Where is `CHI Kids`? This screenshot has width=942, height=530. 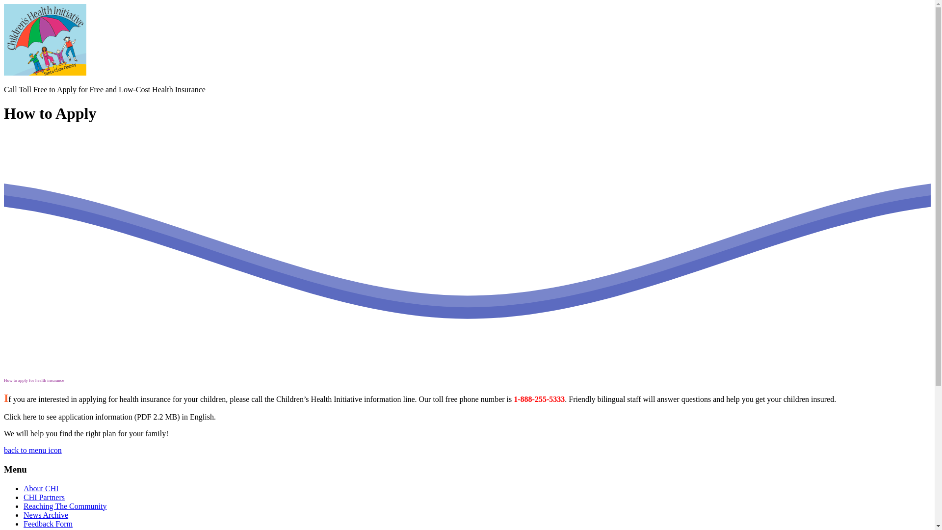 CHI Kids is located at coordinates (45, 73).